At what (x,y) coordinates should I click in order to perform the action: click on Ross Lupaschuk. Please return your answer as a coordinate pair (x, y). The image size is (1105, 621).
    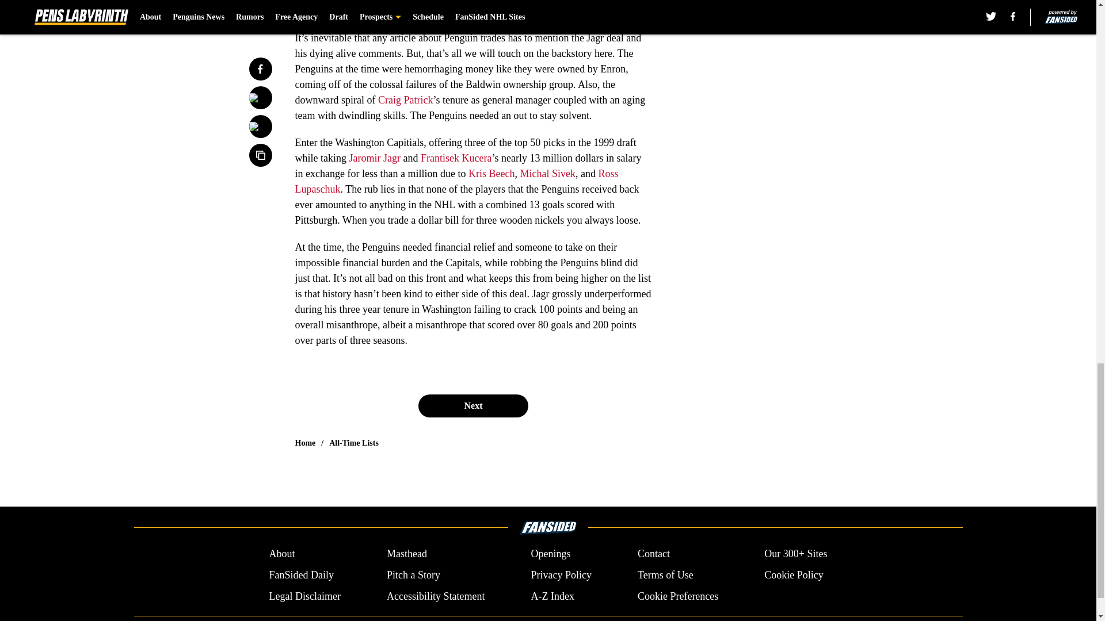
    Looking at the image, I should click on (456, 181).